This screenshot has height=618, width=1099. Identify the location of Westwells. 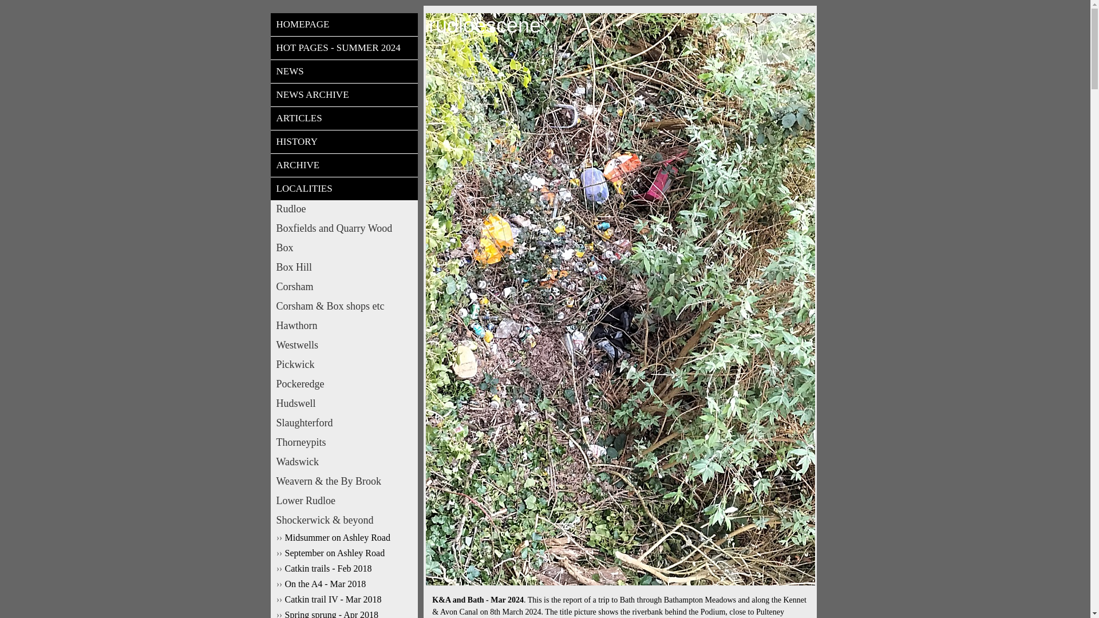
(343, 344).